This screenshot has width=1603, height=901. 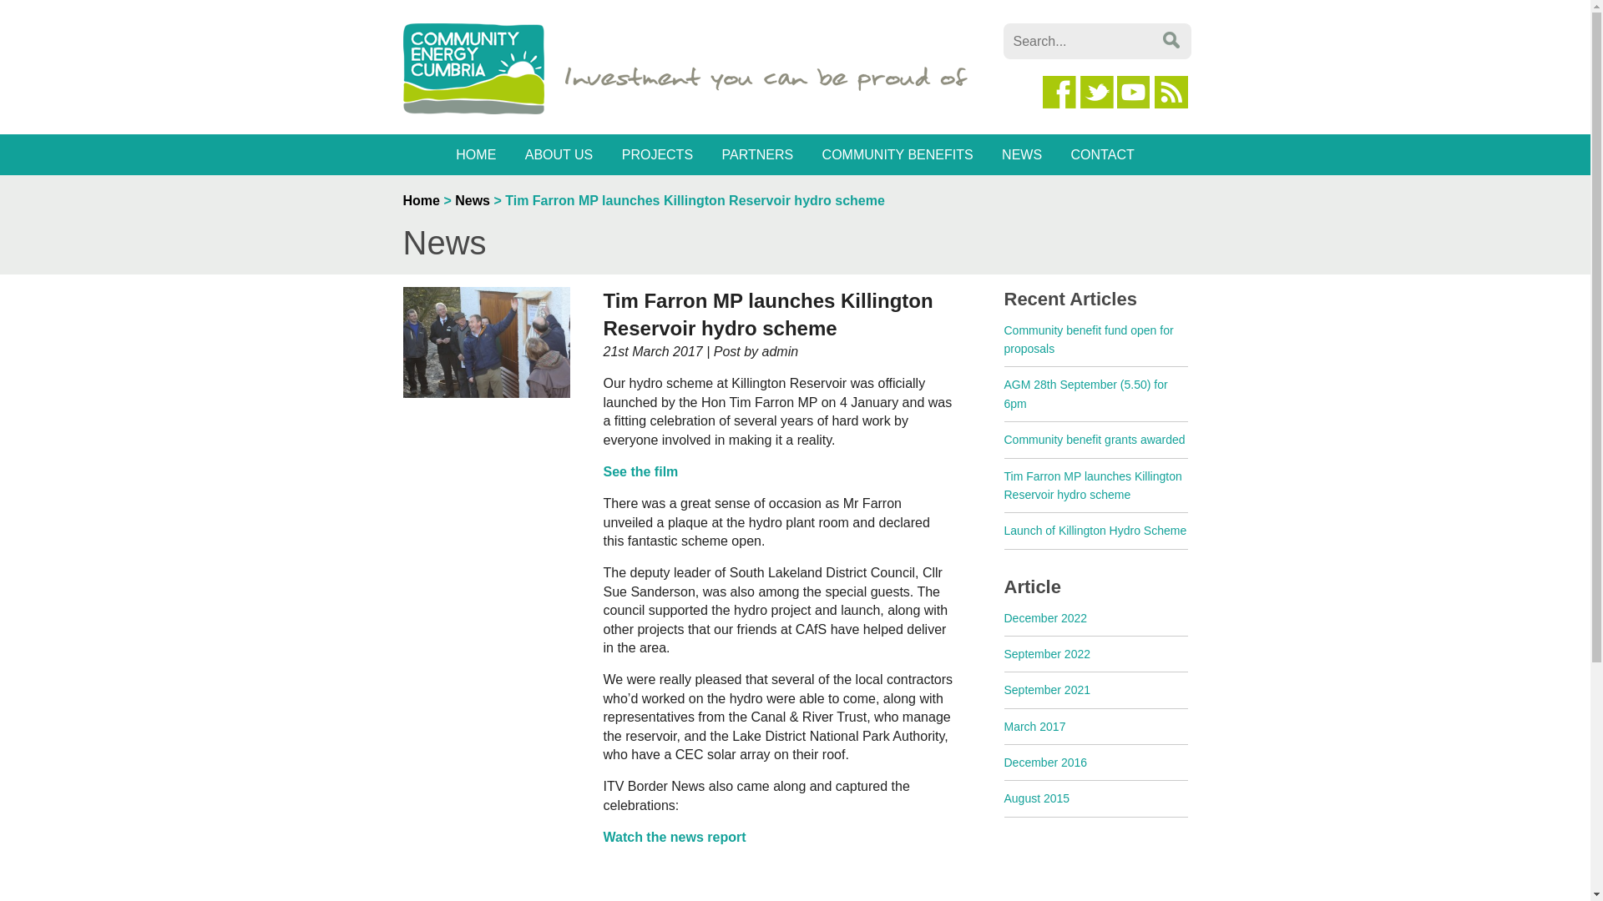 What do you see at coordinates (476, 154) in the screenshot?
I see `HOME` at bounding box center [476, 154].